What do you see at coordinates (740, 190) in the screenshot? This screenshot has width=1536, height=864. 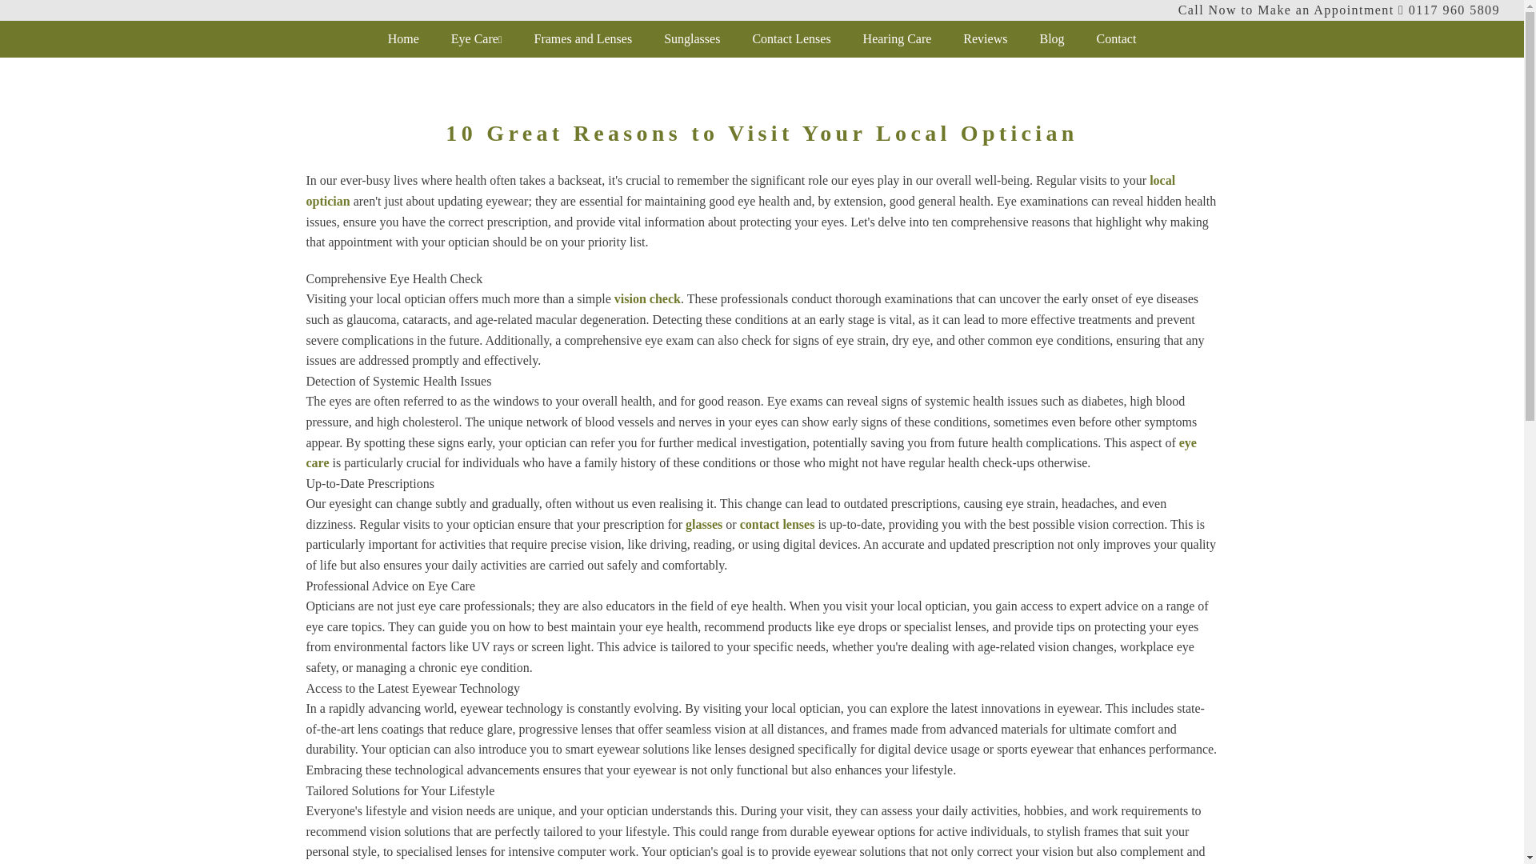 I see `local optician` at bounding box center [740, 190].